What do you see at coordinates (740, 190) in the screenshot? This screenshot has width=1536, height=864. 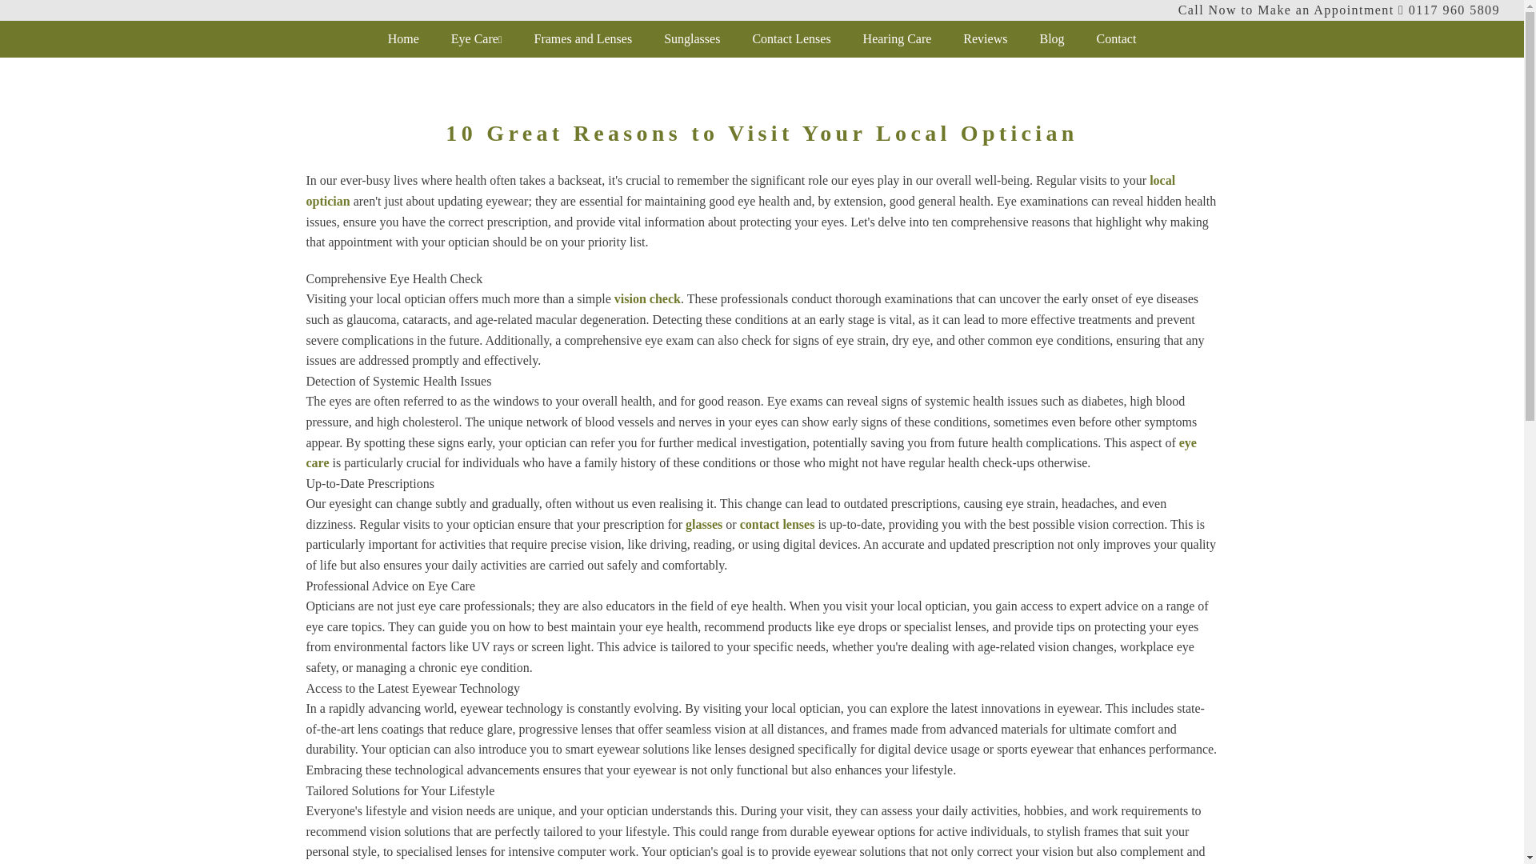 I see `local optician` at bounding box center [740, 190].